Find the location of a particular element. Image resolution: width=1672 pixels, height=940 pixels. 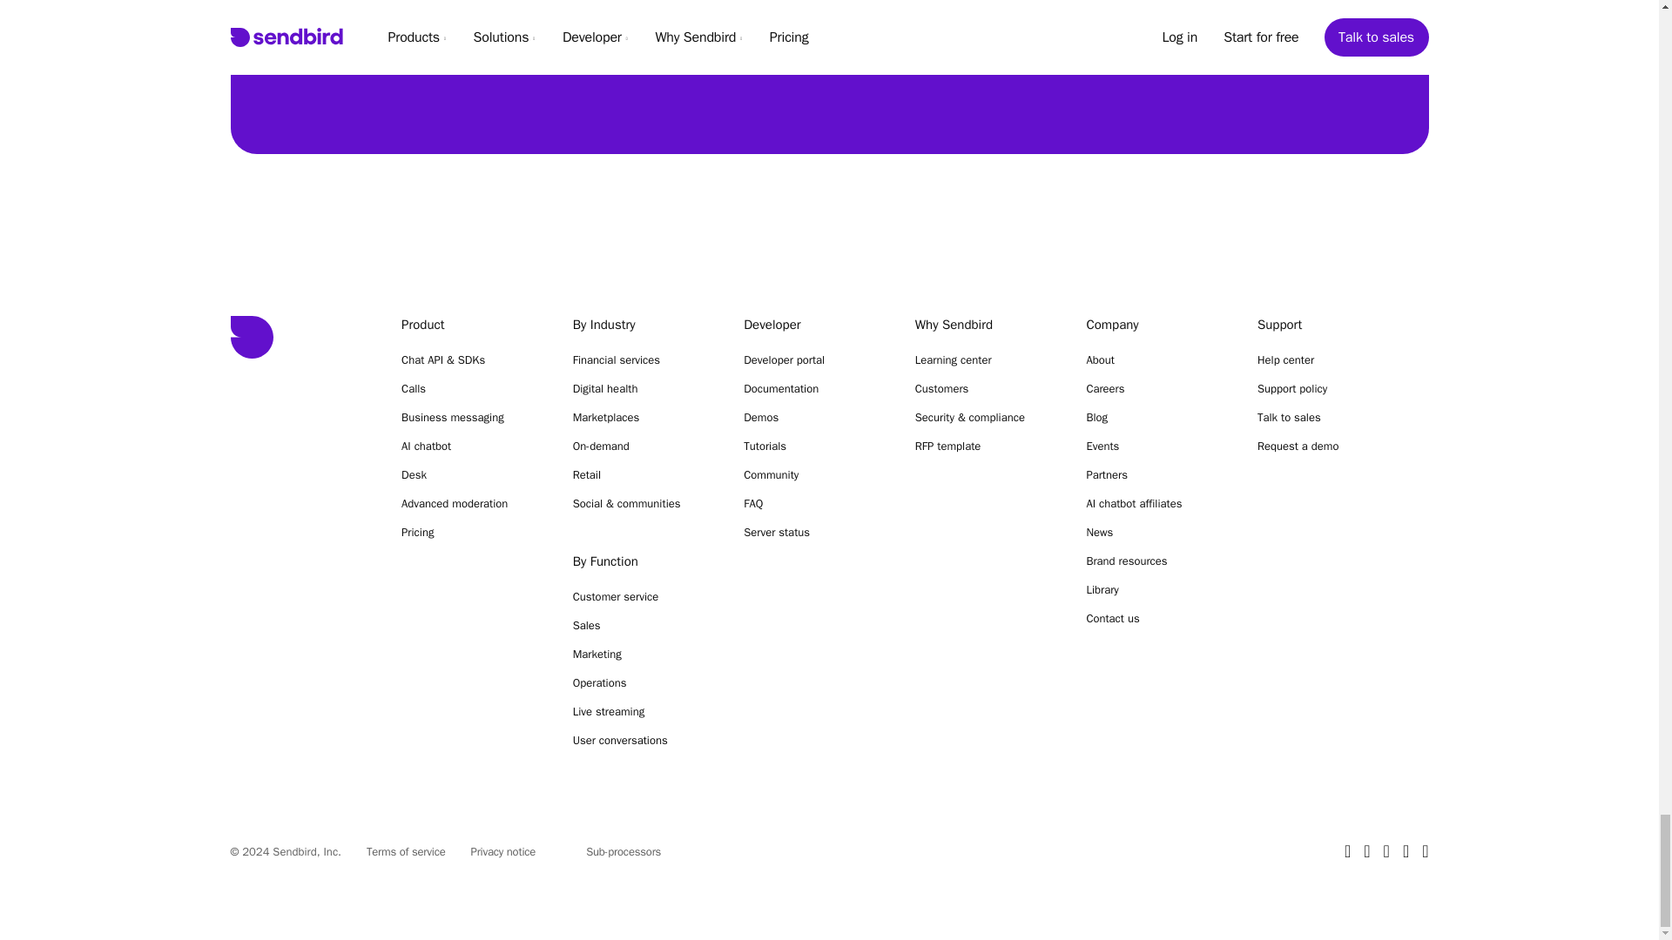

AI chatbot is located at coordinates (469, 446).